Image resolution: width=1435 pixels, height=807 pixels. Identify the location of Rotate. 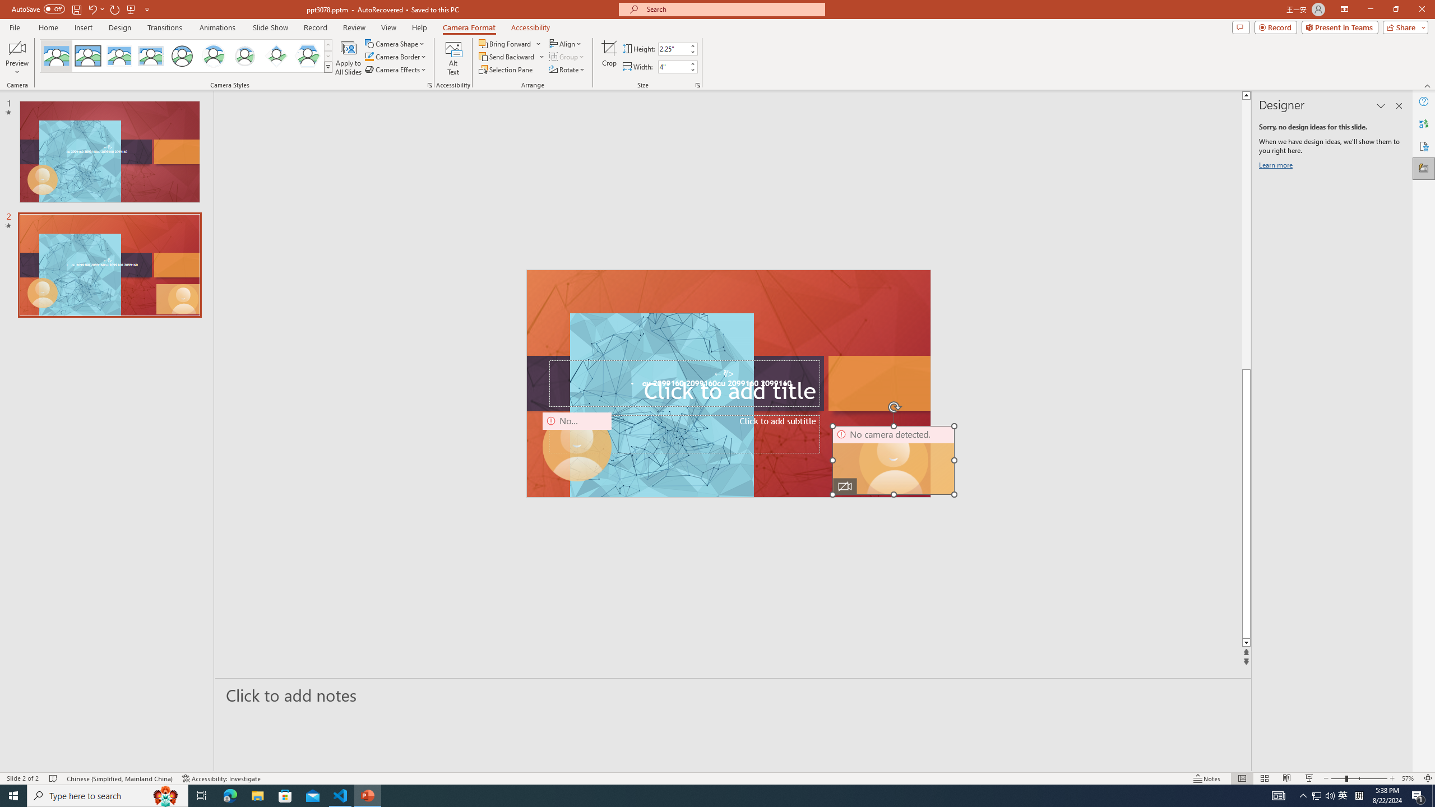
(567, 69).